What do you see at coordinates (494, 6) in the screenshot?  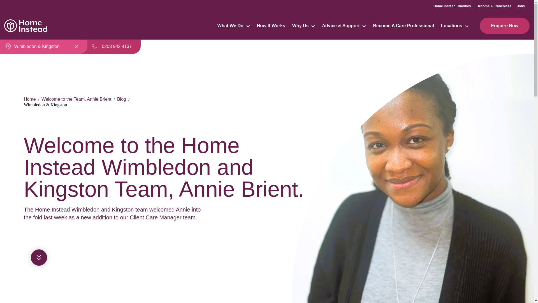 I see `Become A Franchisee` at bounding box center [494, 6].